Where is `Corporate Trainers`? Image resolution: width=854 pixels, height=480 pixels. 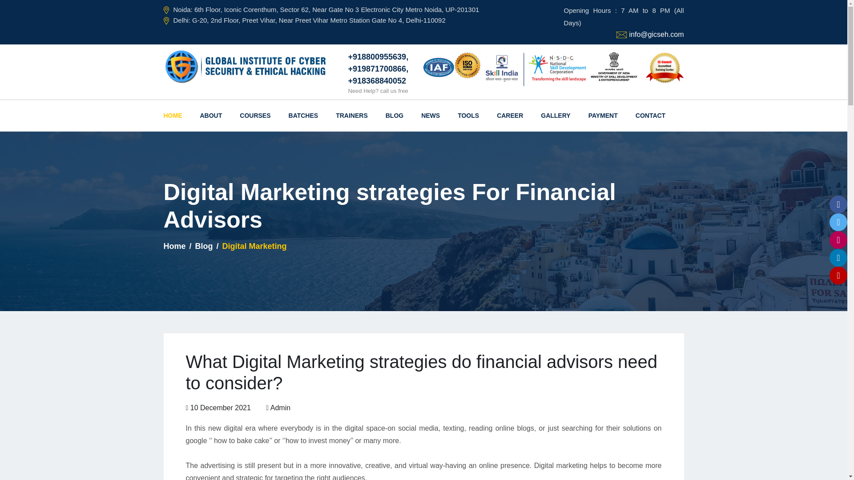
Corporate Trainers is located at coordinates (351, 116).